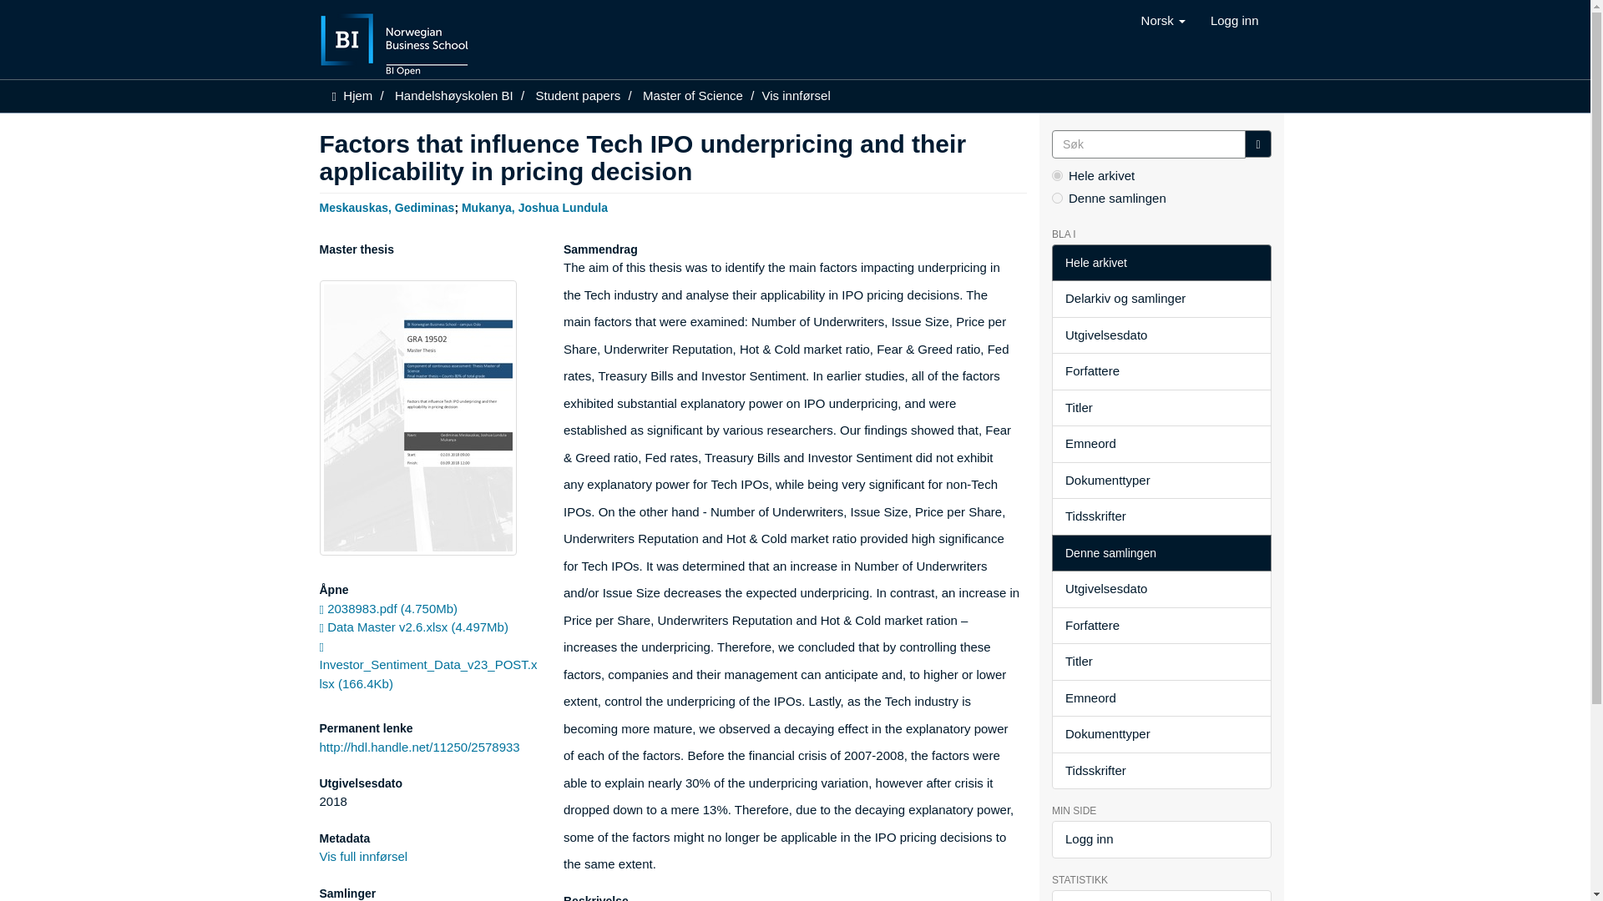 The height and width of the screenshot is (901, 1603). What do you see at coordinates (1234, 20) in the screenshot?
I see `Logg inn` at bounding box center [1234, 20].